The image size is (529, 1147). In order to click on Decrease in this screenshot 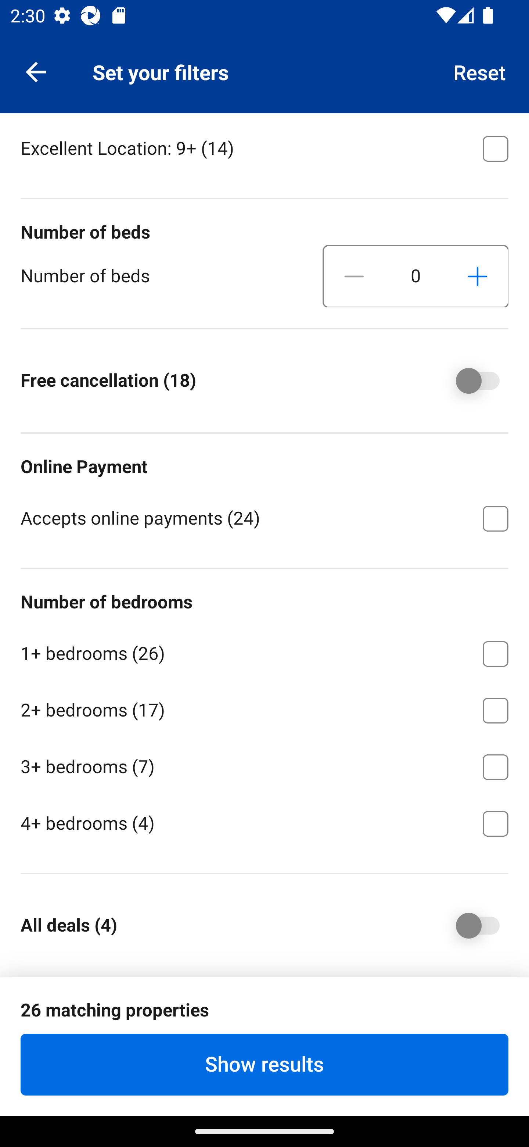, I will do `click(354, 276)`.